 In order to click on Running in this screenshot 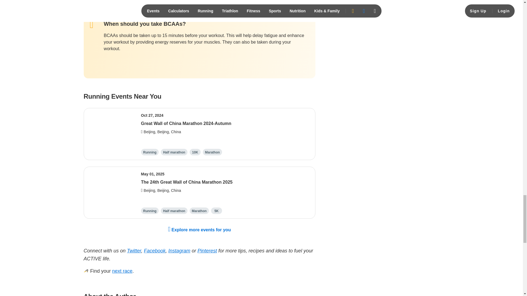, I will do `click(150, 210)`.